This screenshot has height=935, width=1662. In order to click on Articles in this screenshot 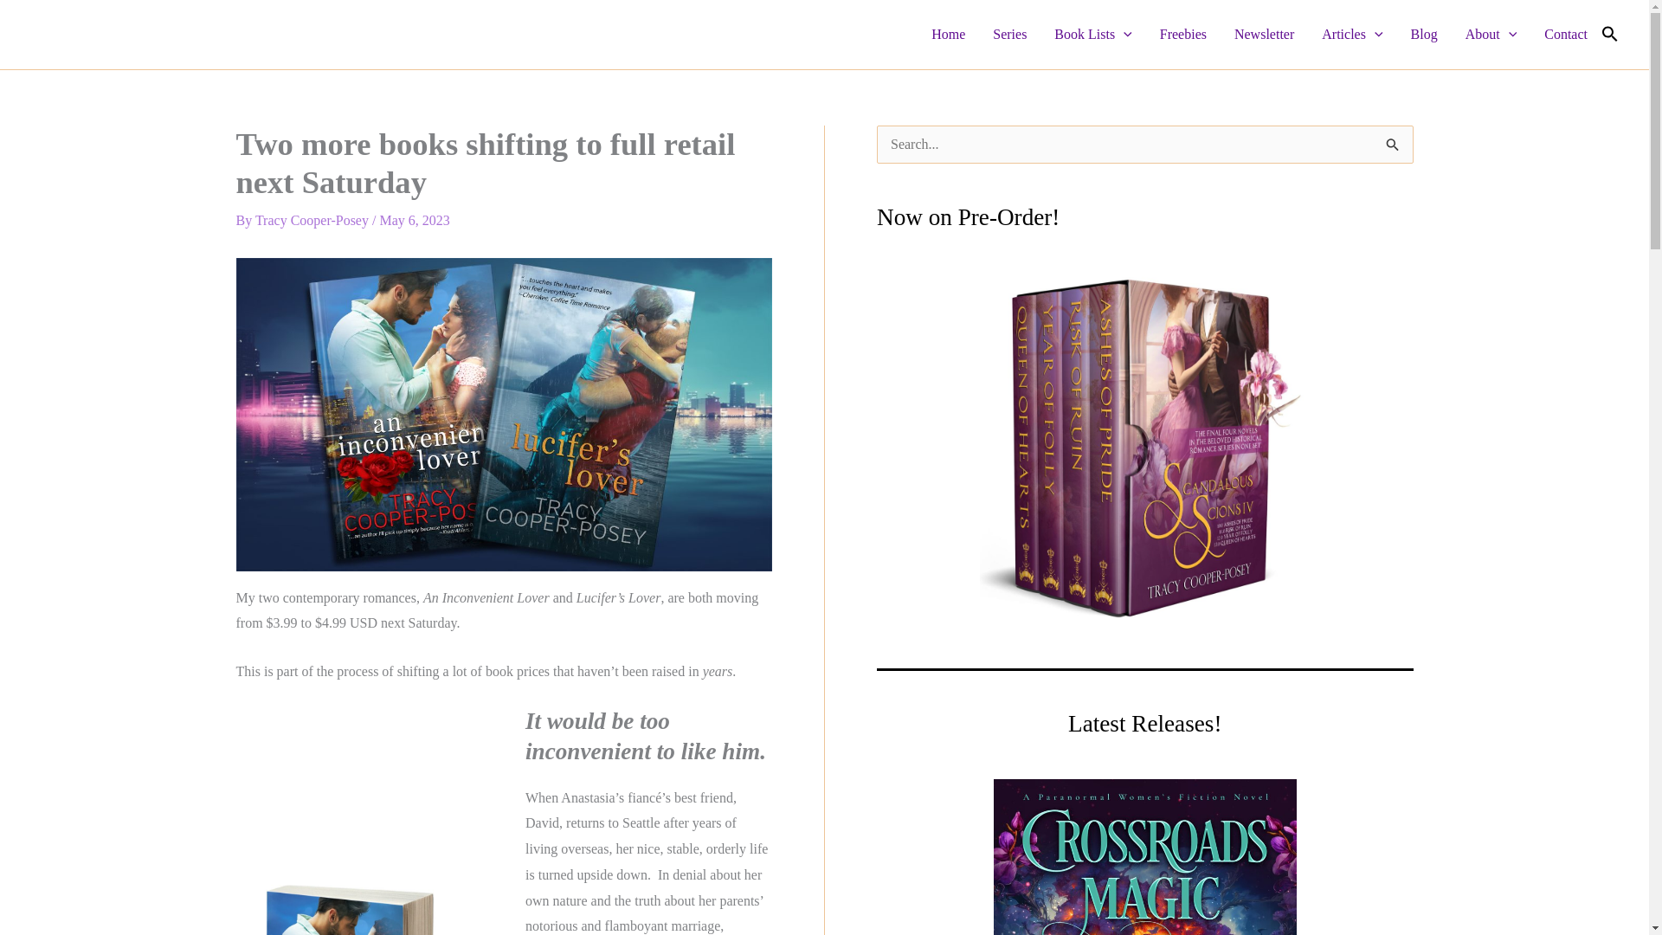, I will do `click(1352, 35)`.